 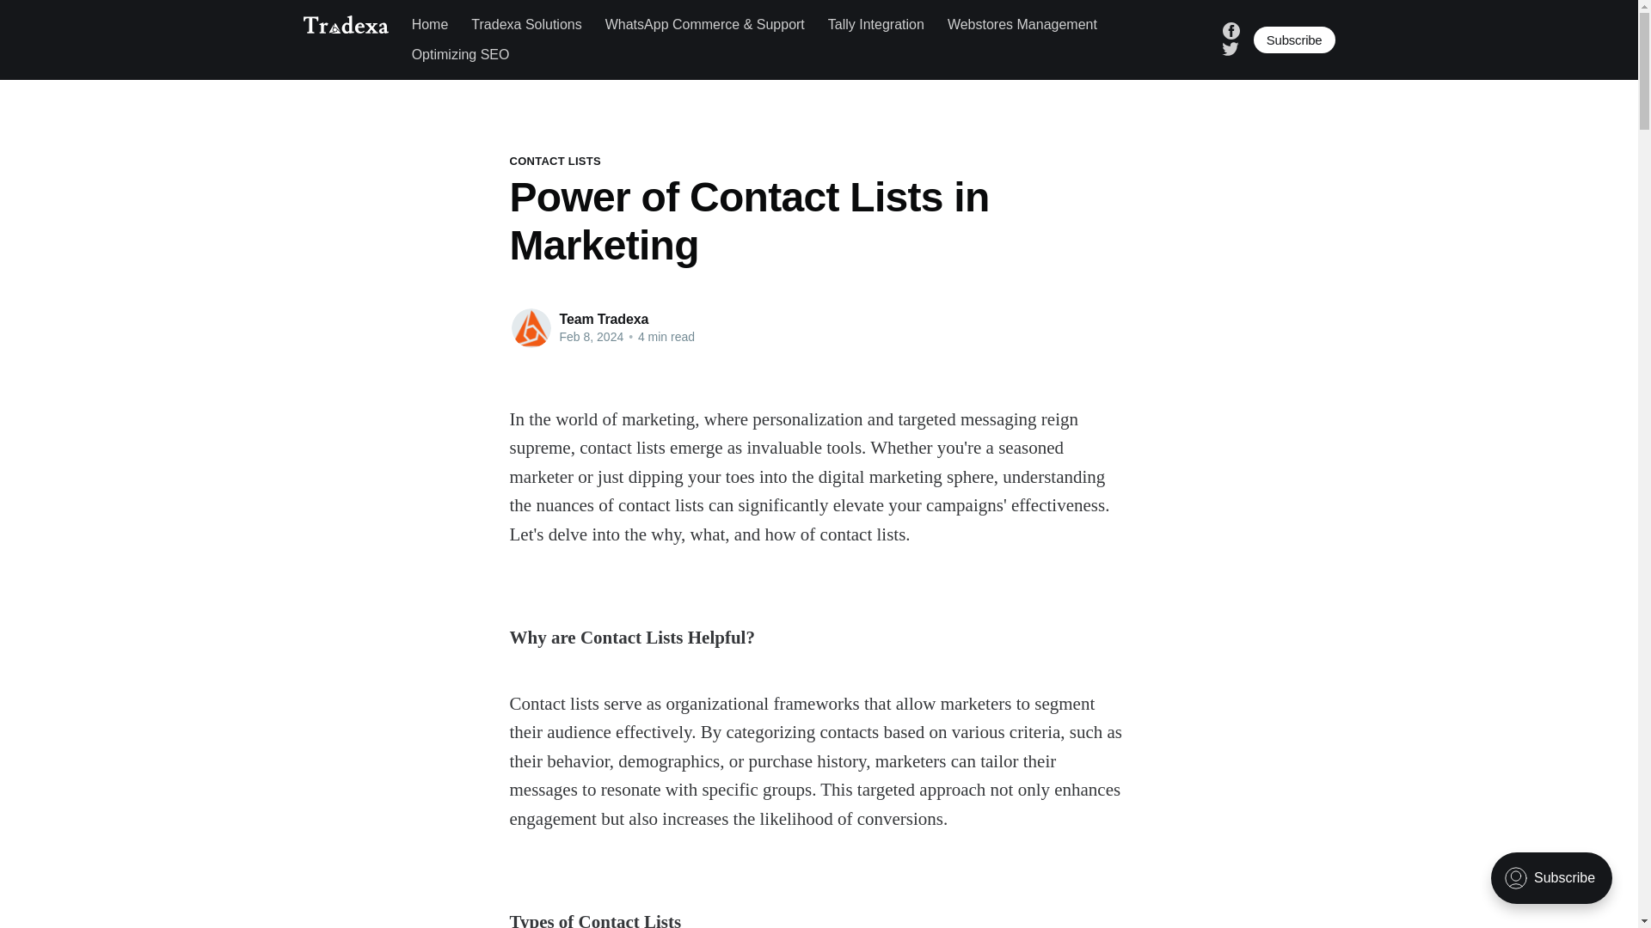 I want to click on CONTACT LISTS, so click(x=554, y=162).